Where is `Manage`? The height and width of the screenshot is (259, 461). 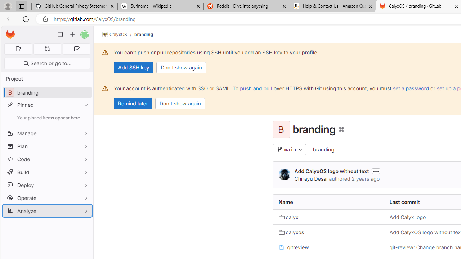 Manage is located at coordinates (47, 133).